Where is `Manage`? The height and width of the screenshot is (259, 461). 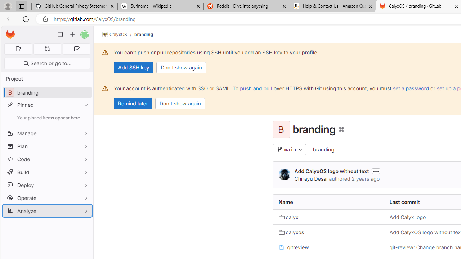 Manage is located at coordinates (47, 133).